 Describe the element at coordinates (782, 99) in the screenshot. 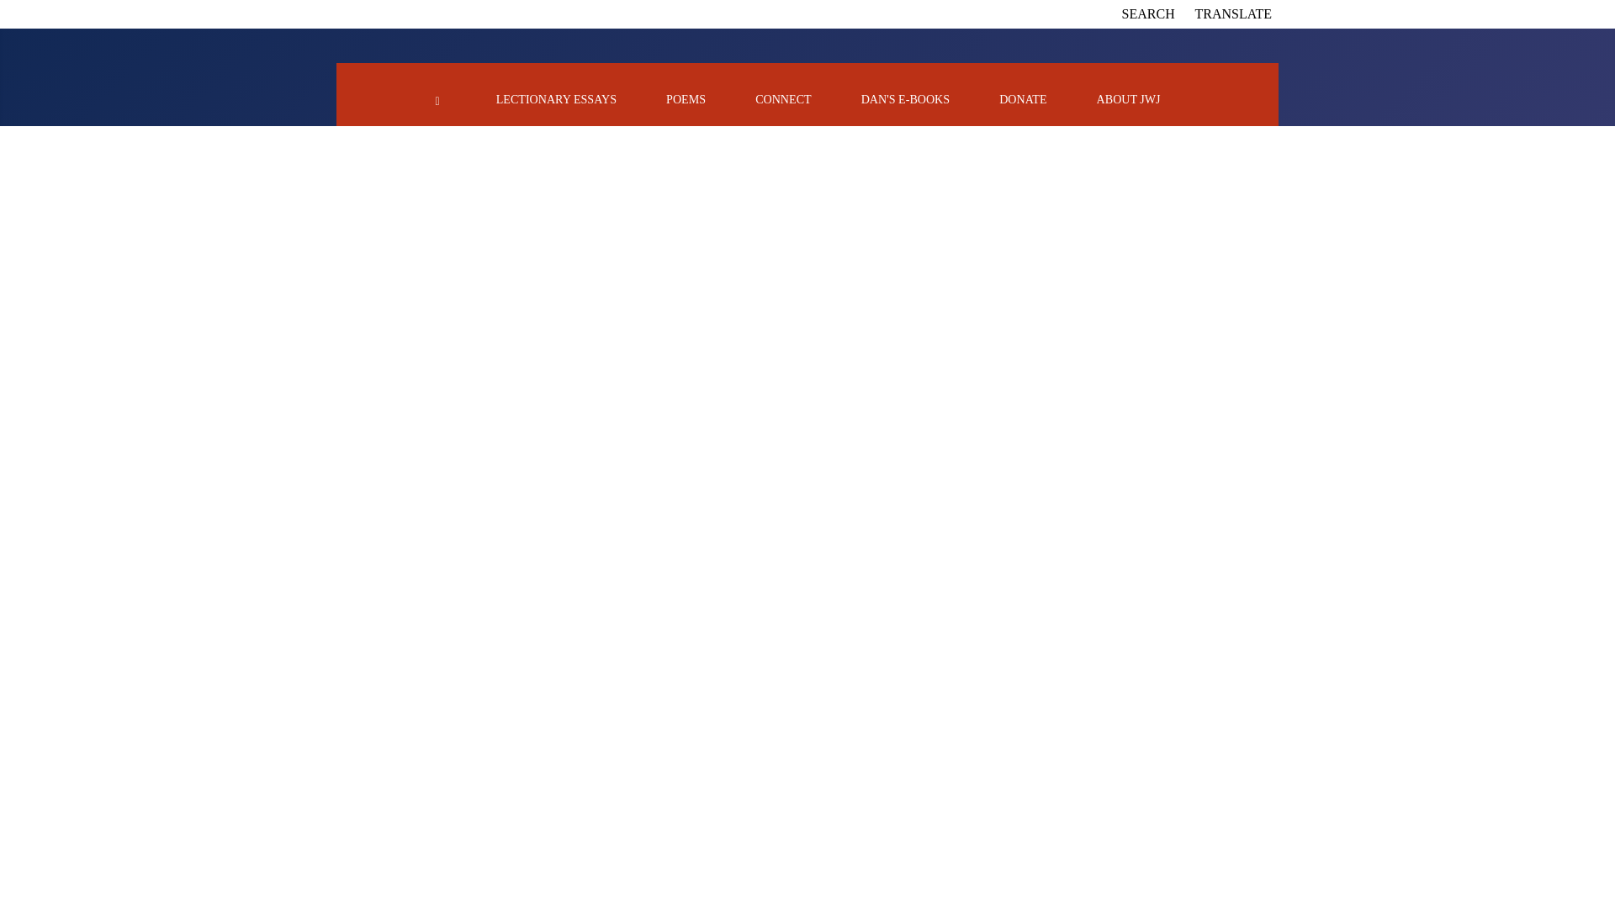

I see `CONNECT` at that location.